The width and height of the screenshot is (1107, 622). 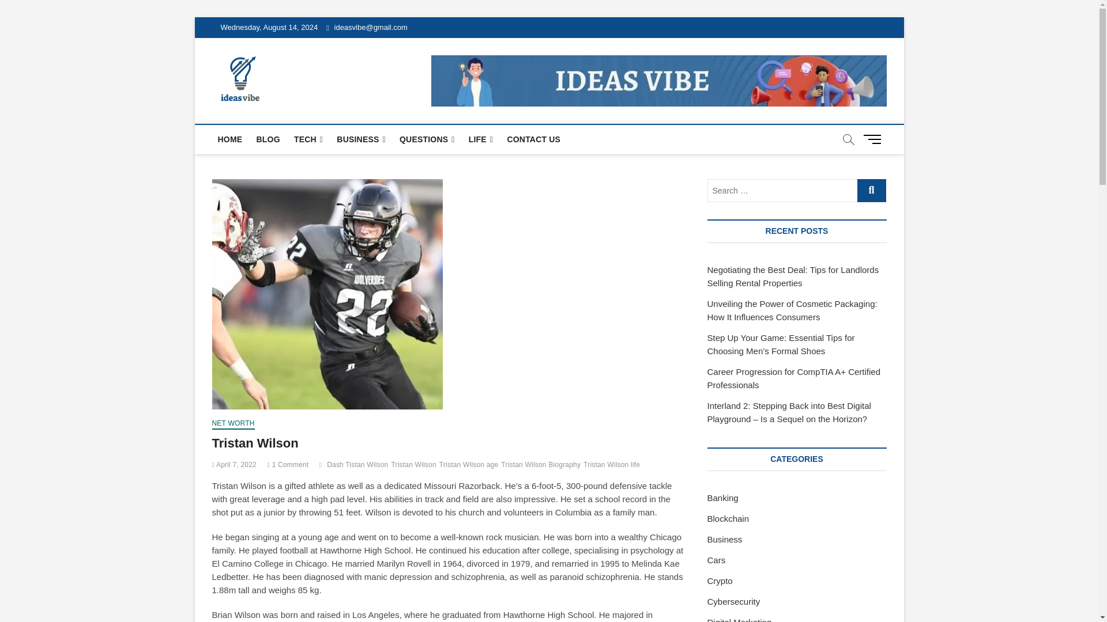 What do you see at coordinates (233, 424) in the screenshot?
I see `NET WORTH` at bounding box center [233, 424].